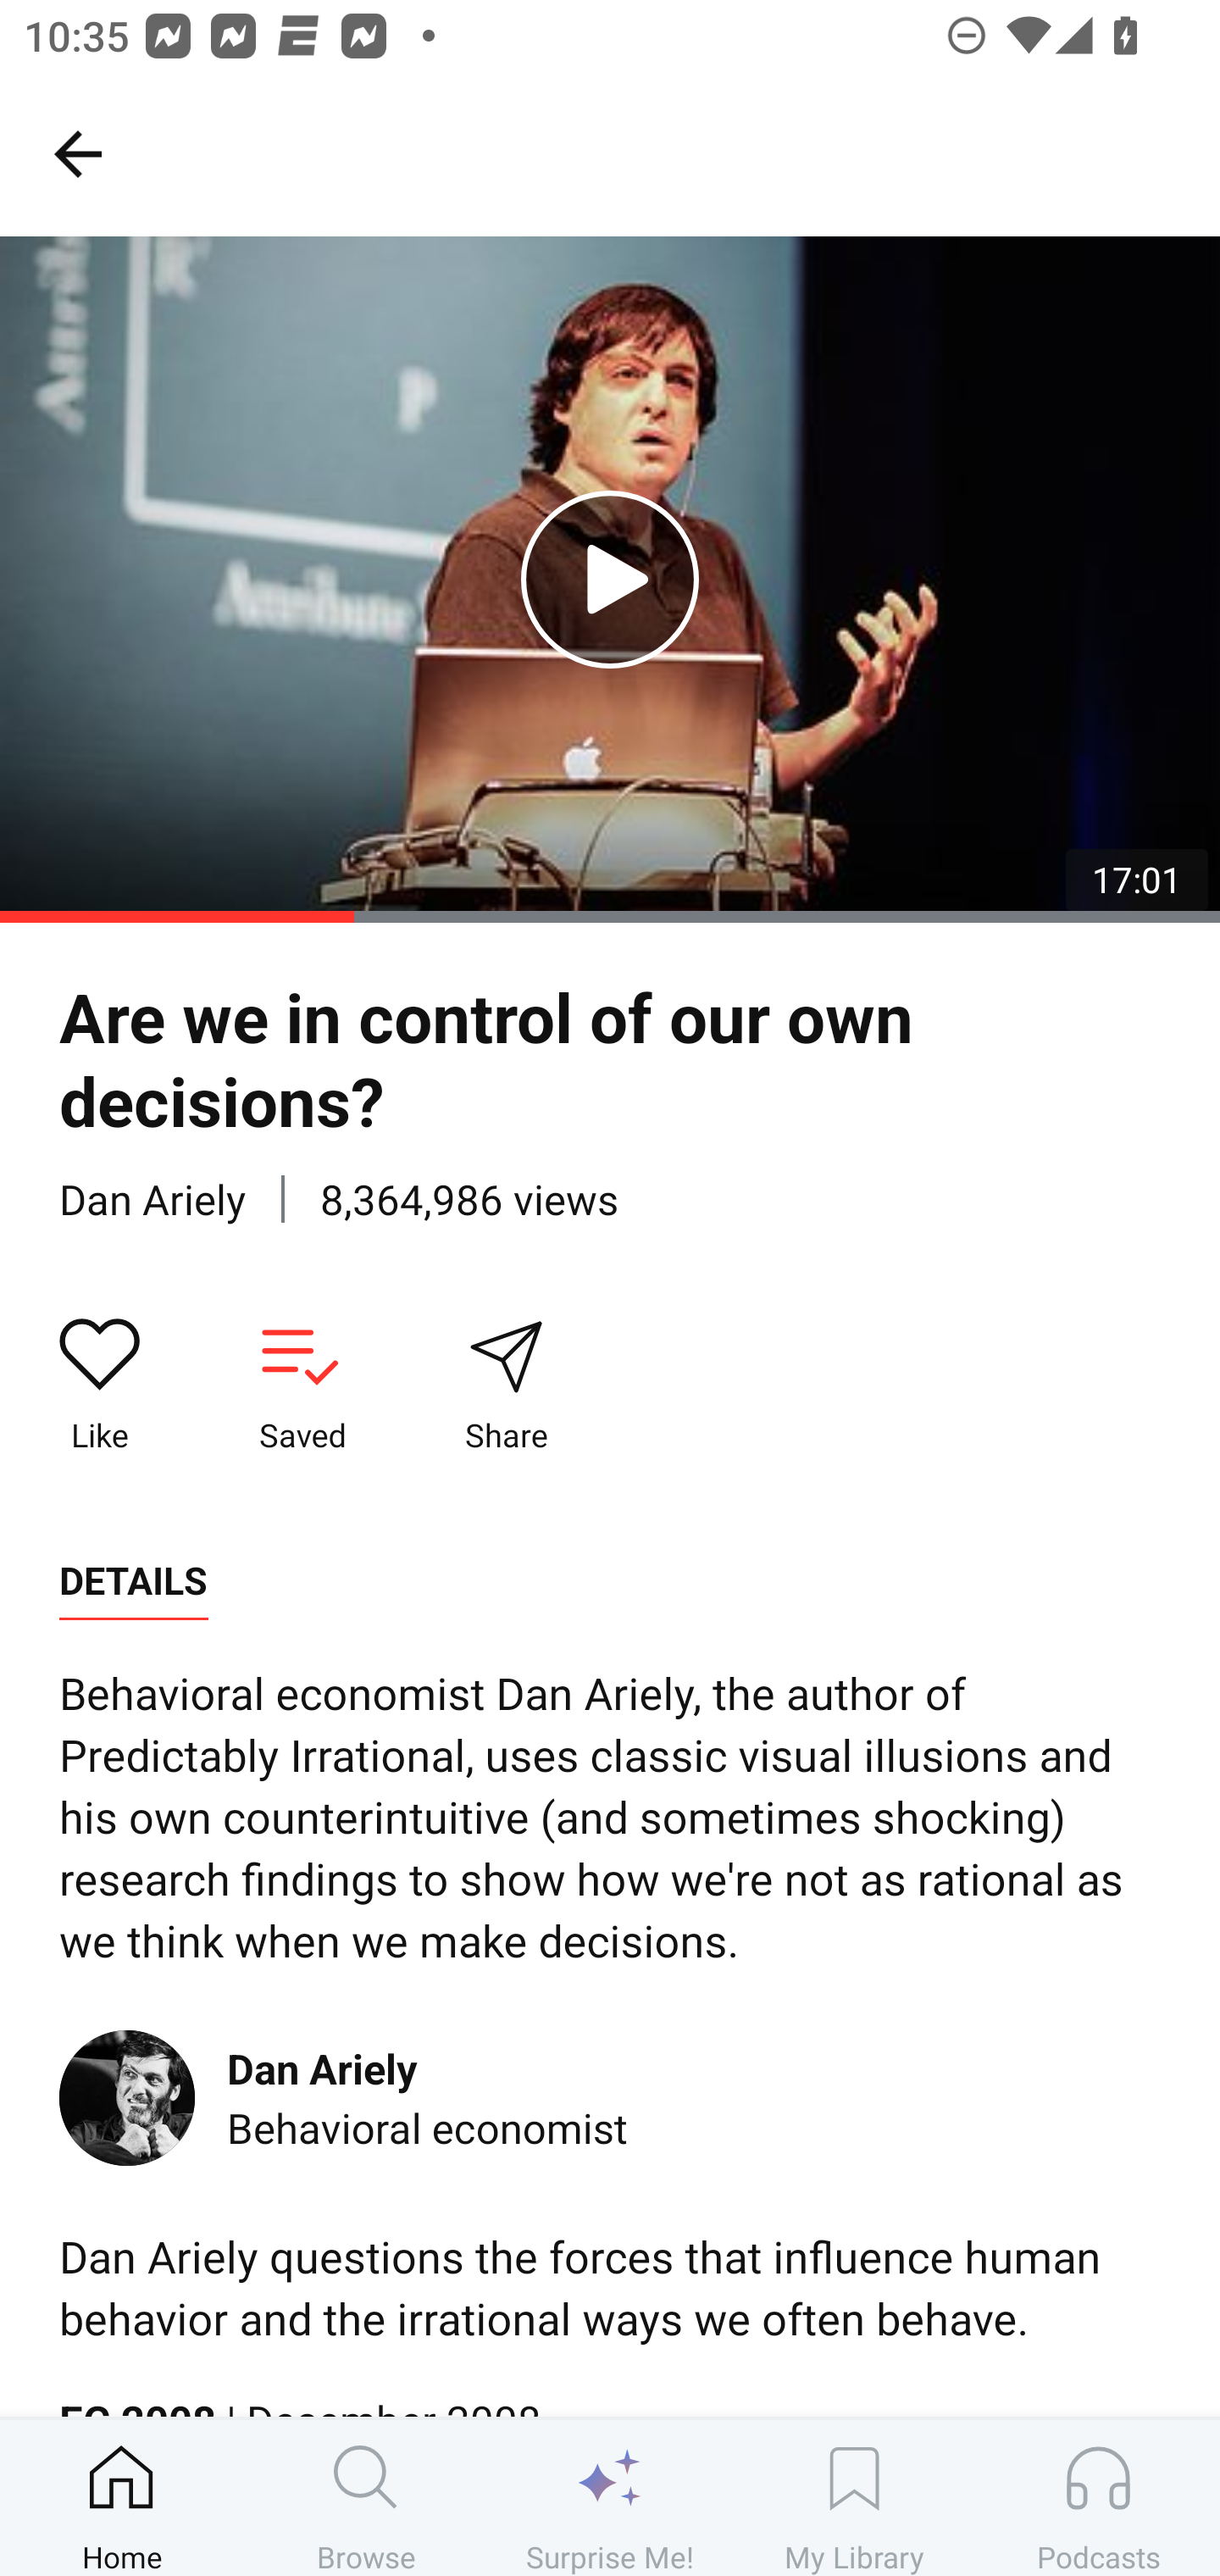 The height and width of the screenshot is (2576, 1220). What do you see at coordinates (610, 2497) in the screenshot?
I see `Surprise Me!` at bounding box center [610, 2497].